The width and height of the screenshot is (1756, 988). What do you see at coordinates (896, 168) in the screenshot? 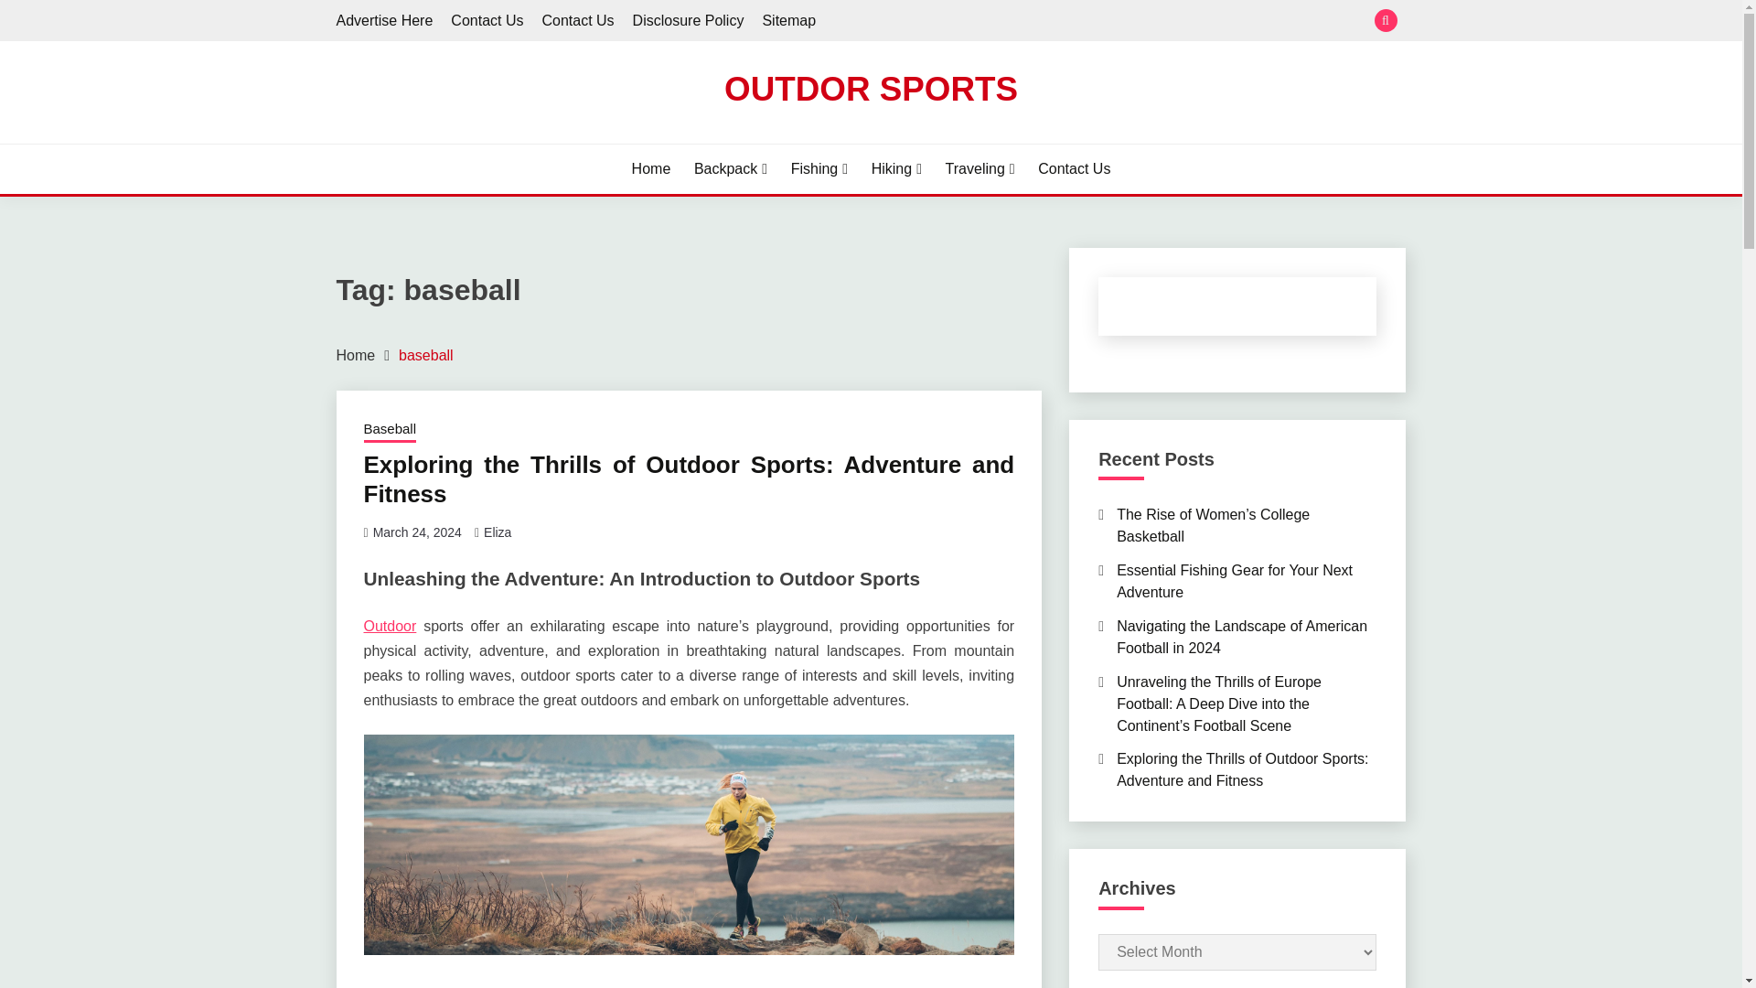
I see `Hiking` at bounding box center [896, 168].